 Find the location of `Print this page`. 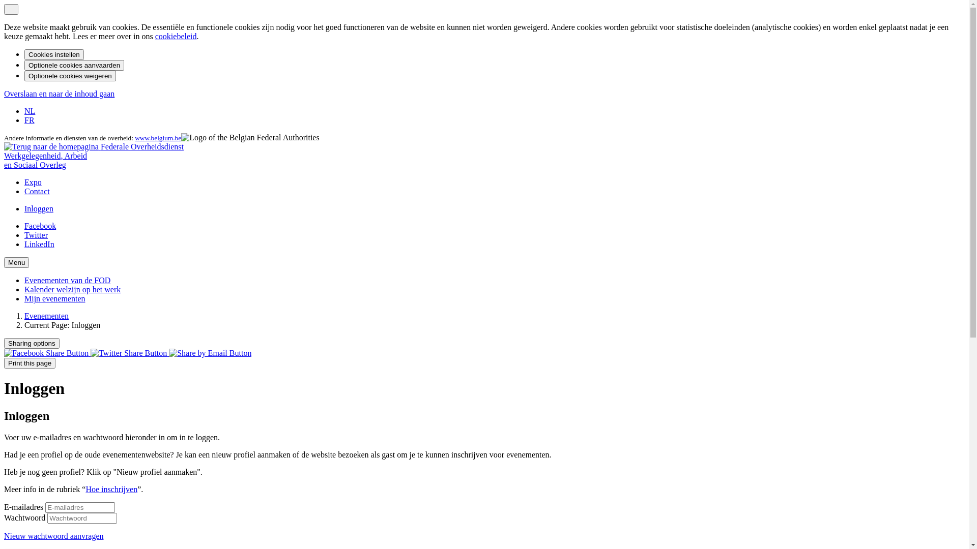

Print this page is located at coordinates (30, 363).